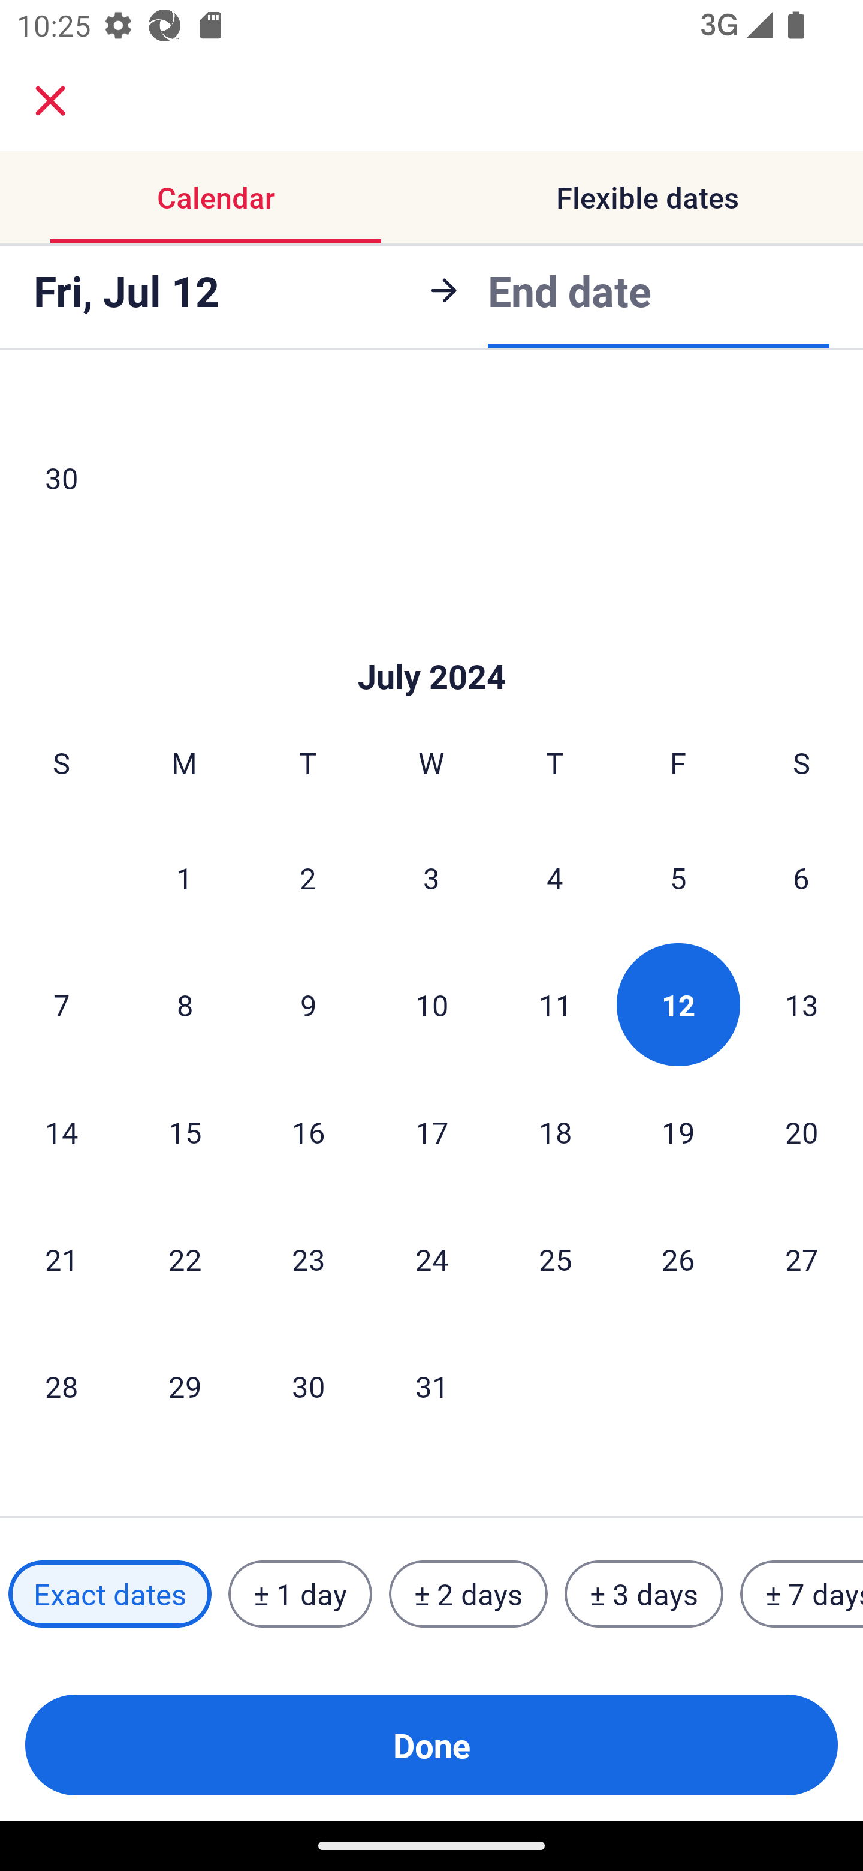 The image size is (863, 1871). What do you see at coordinates (802, 1594) in the screenshot?
I see `± 7 days` at bounding box center [802, 1594].